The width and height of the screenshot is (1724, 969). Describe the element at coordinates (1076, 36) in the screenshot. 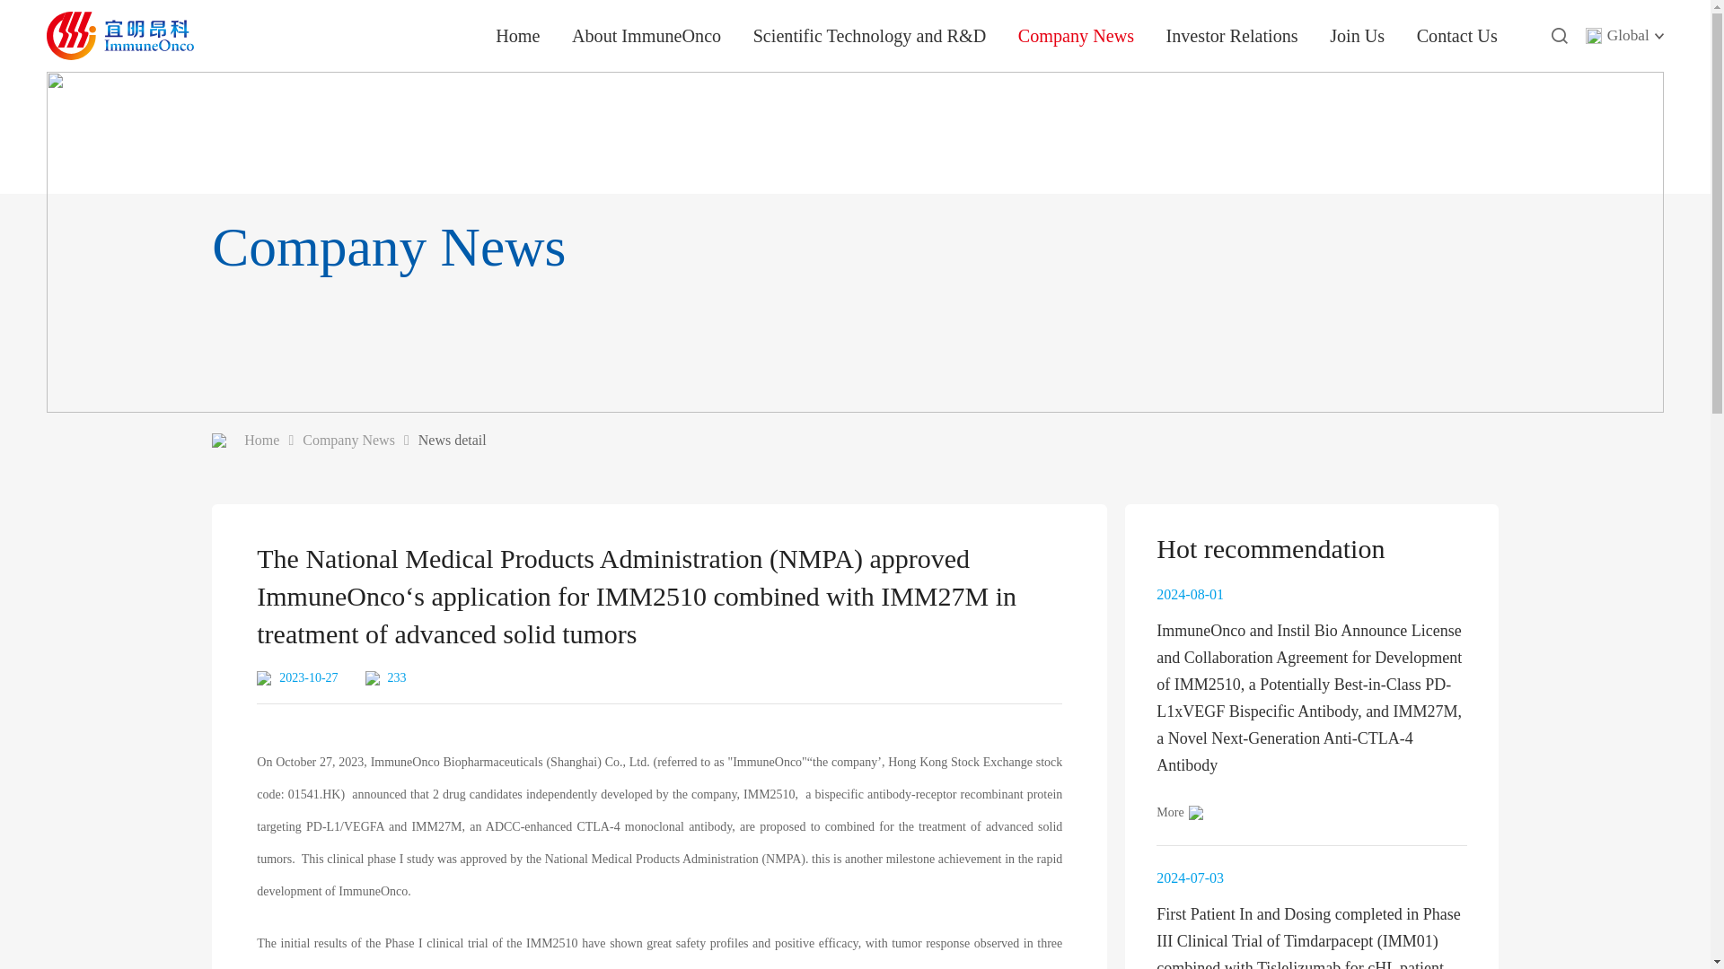

I see `Company News` at that location.